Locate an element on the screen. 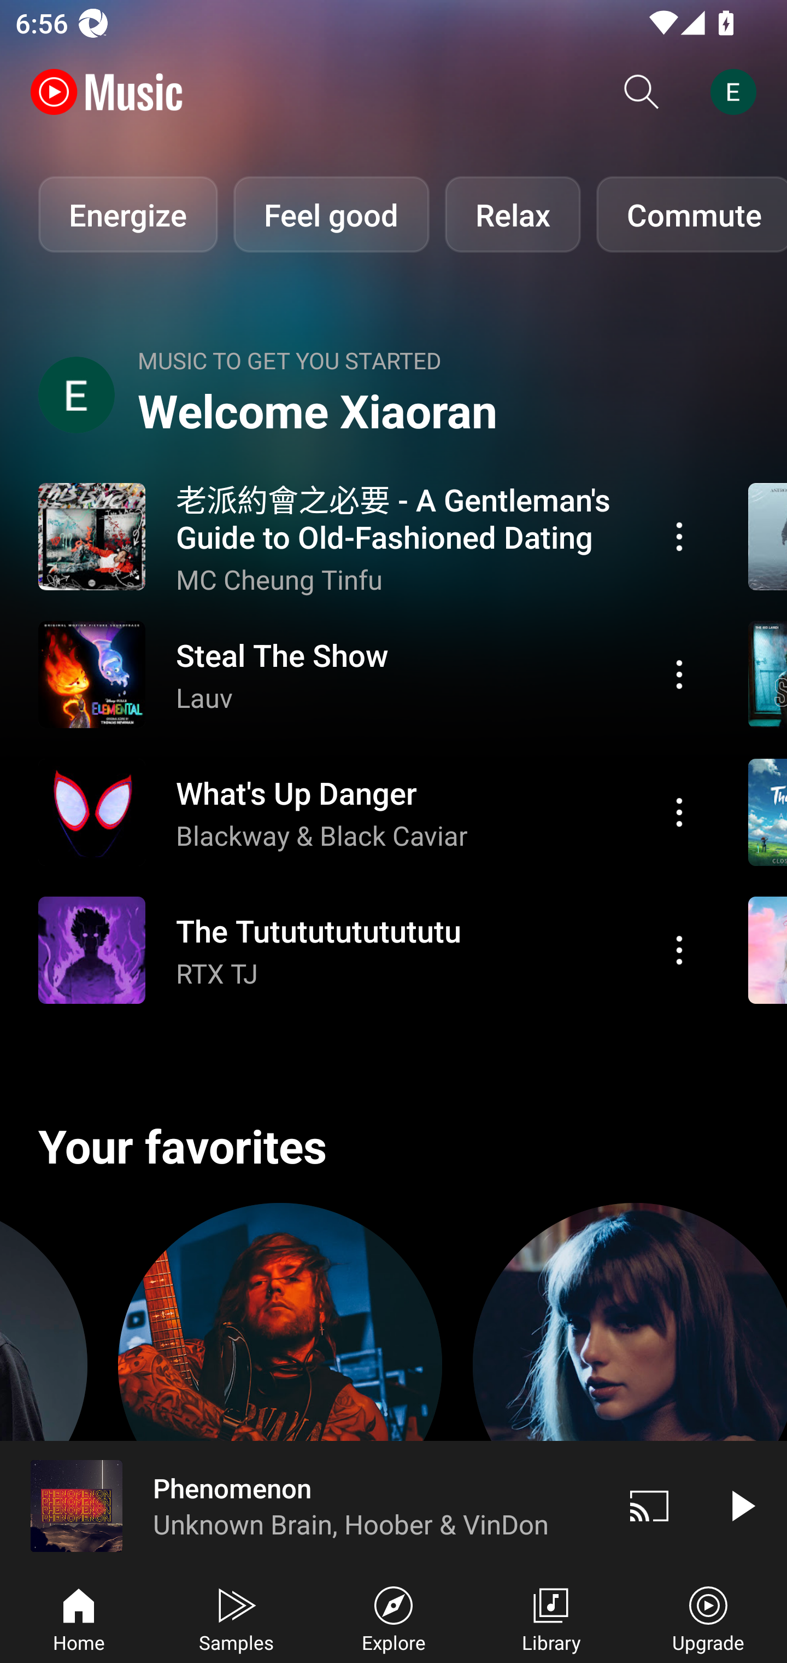 This screenshot has height=1663, width=787. Explore is located at coordinates (393, 1617).